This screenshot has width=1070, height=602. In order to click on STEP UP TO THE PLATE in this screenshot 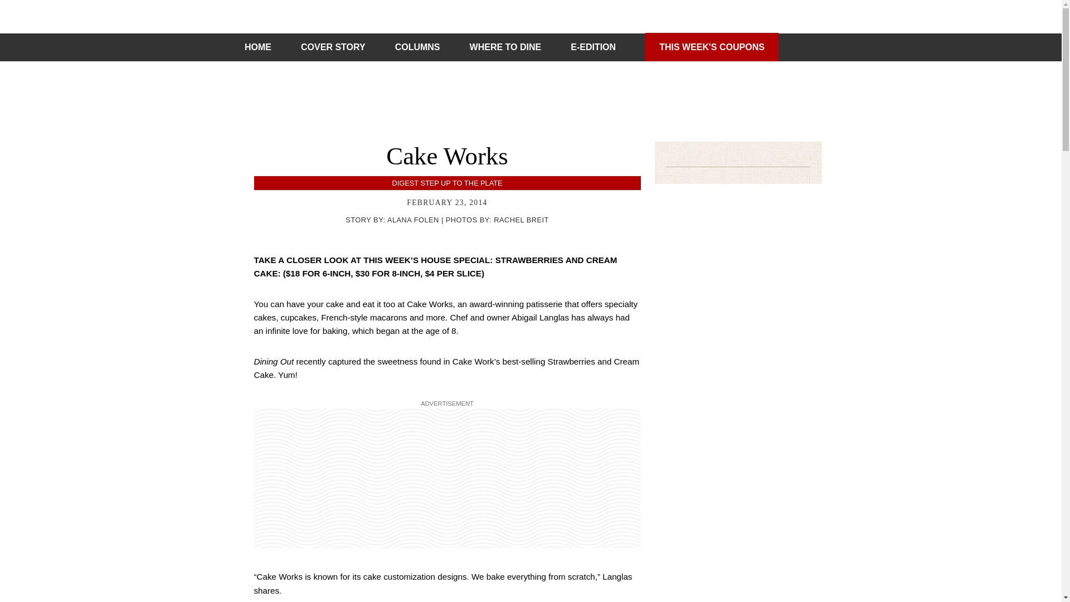, I will do `click(461, 183)`.